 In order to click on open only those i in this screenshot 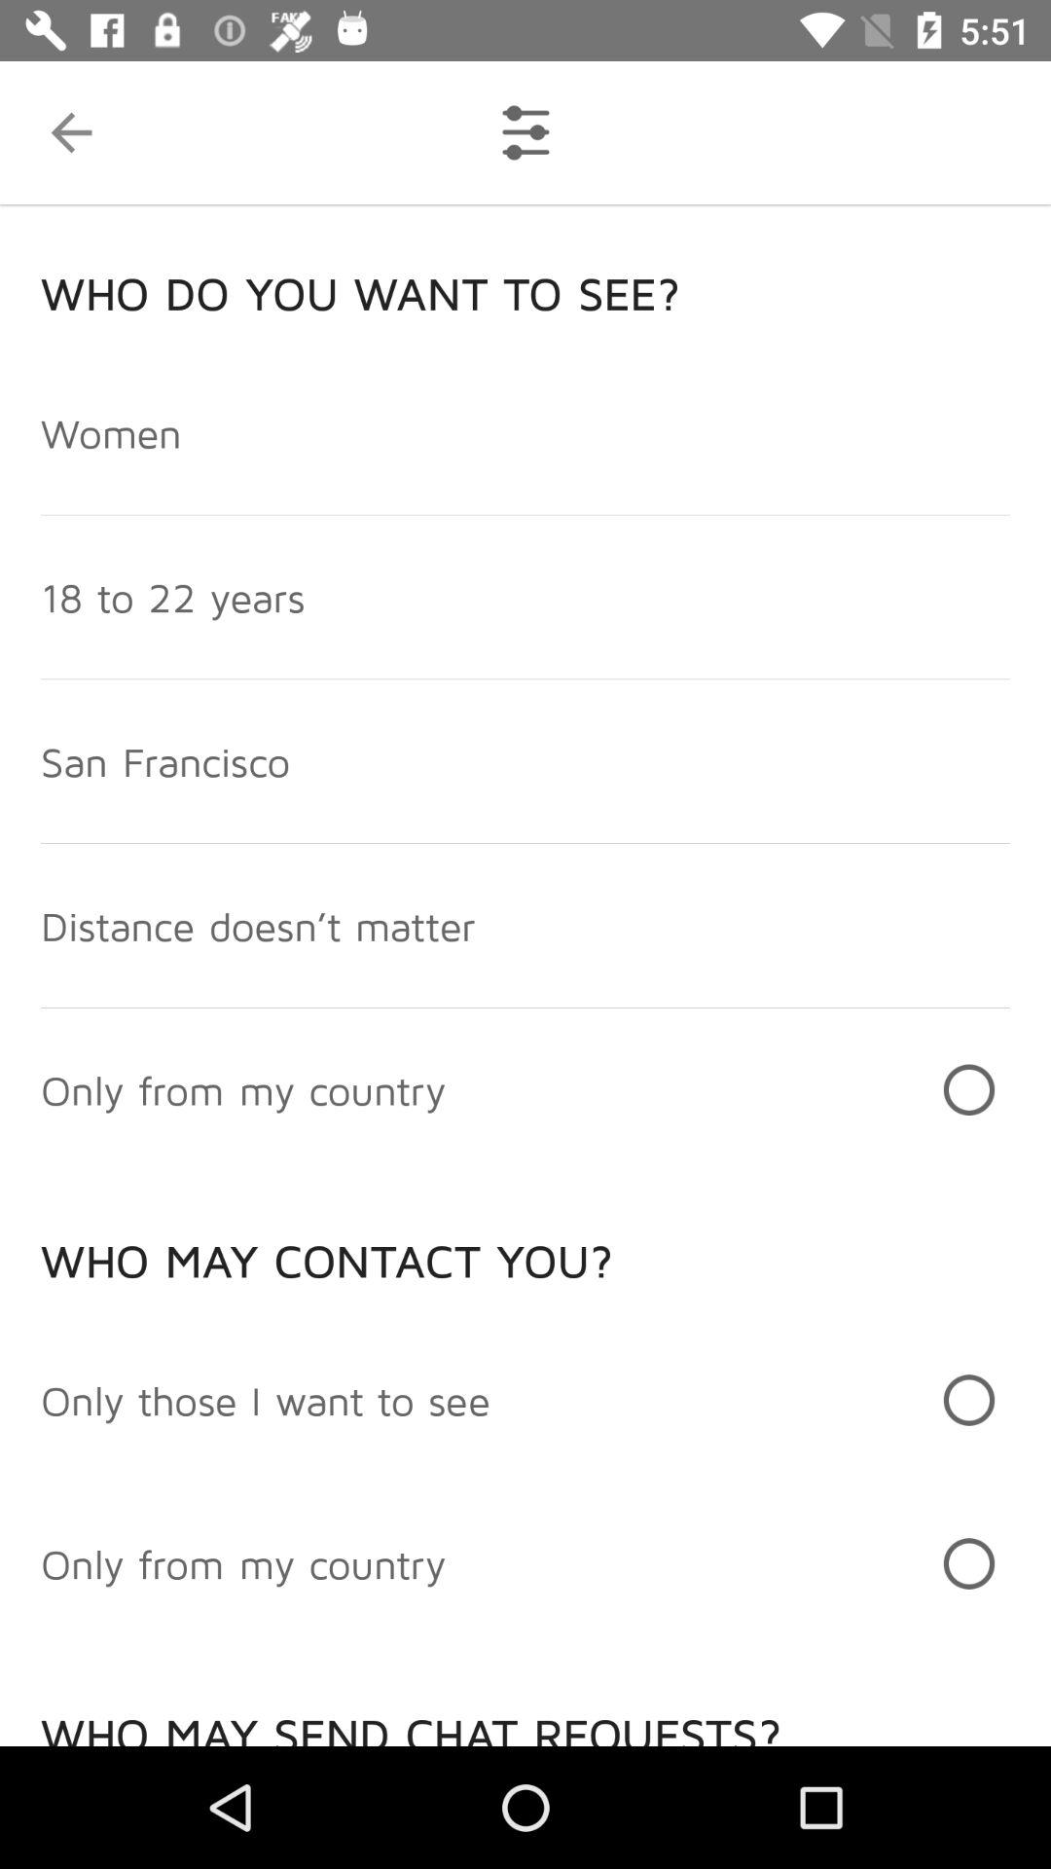, I will do `click(266, 1400)`.